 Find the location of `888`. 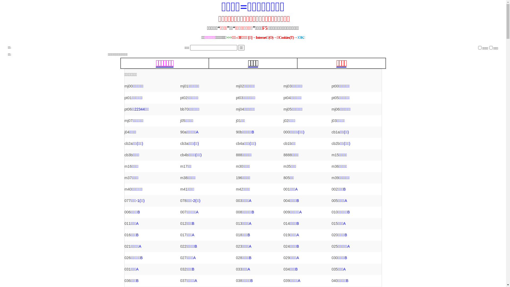

888 is located at coordinates (239, 155).